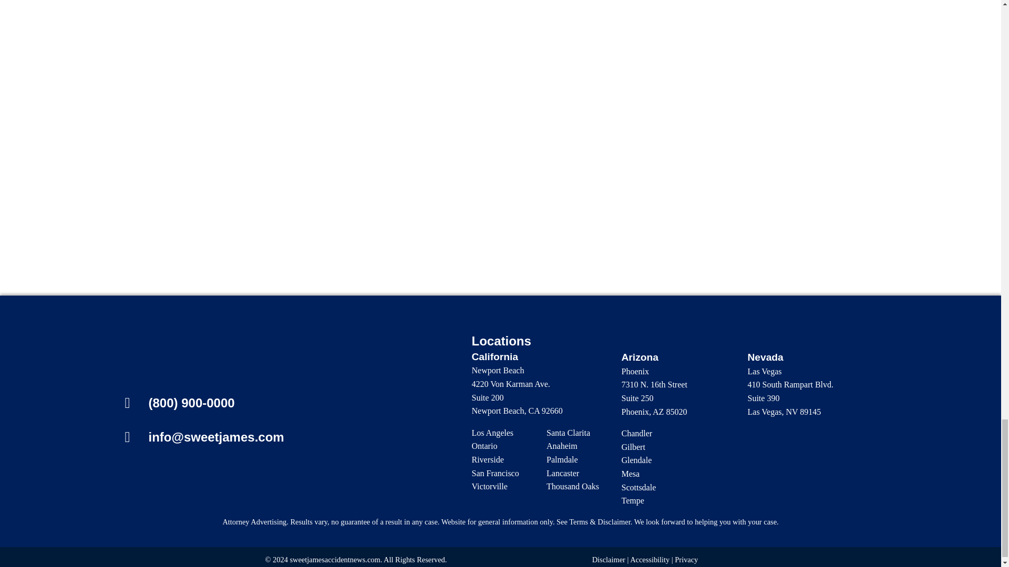  I want to click on Disclaimer, so click(609, 560).